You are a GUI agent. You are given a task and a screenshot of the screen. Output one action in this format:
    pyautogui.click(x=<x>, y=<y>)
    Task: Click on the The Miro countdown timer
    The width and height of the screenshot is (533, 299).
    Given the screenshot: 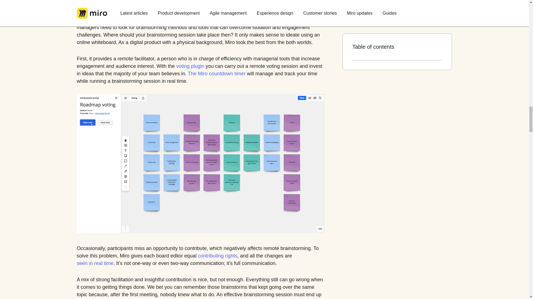 What is the action you would take?
    pyautogui.click(x=217, y=74)
    